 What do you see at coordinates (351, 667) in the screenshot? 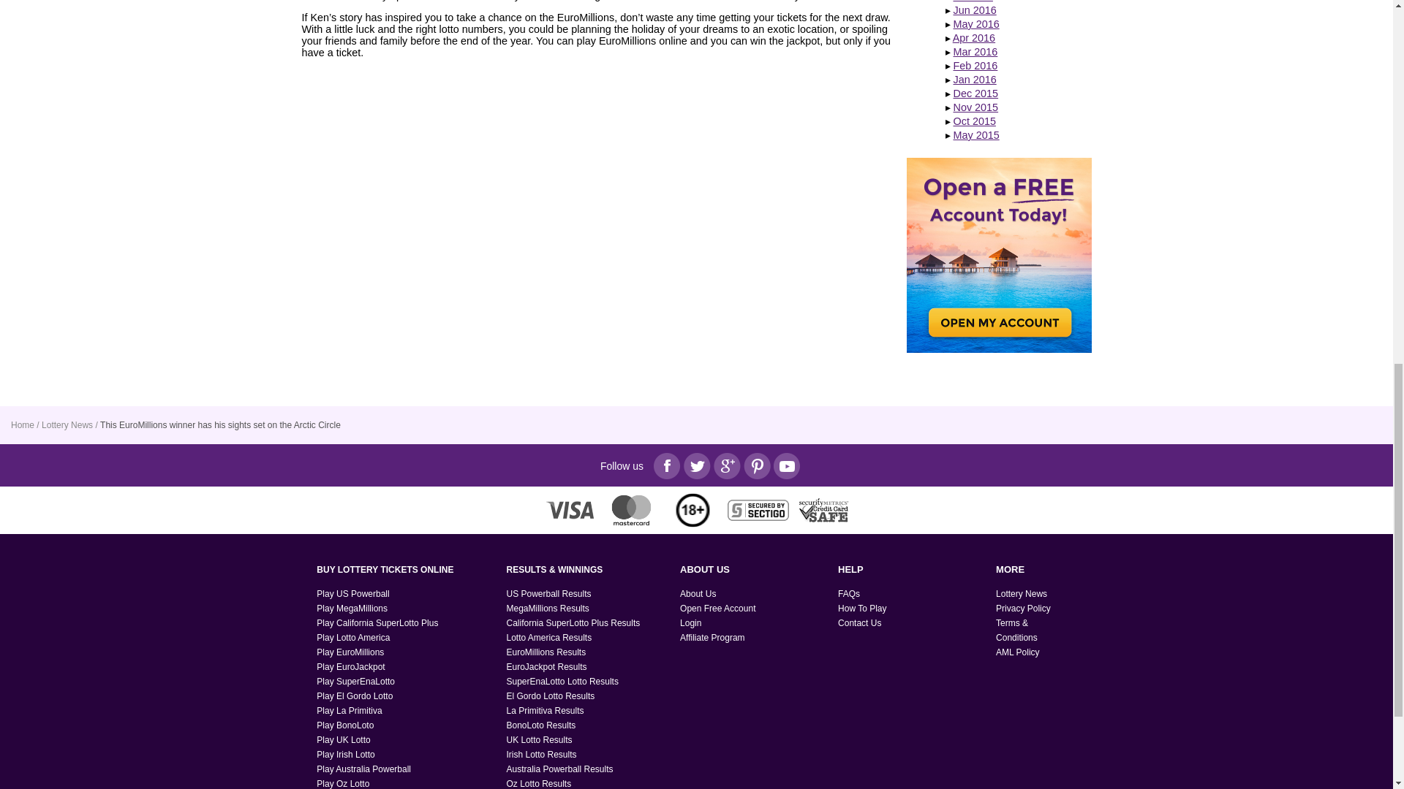
I see `Buy EuroJackpot tickets online` at bounding box center [351, 667].